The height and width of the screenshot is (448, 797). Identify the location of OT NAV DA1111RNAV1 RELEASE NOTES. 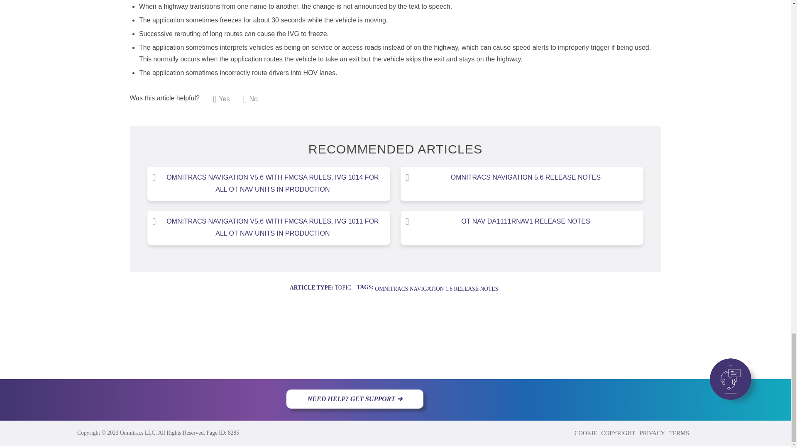
(522, 222).